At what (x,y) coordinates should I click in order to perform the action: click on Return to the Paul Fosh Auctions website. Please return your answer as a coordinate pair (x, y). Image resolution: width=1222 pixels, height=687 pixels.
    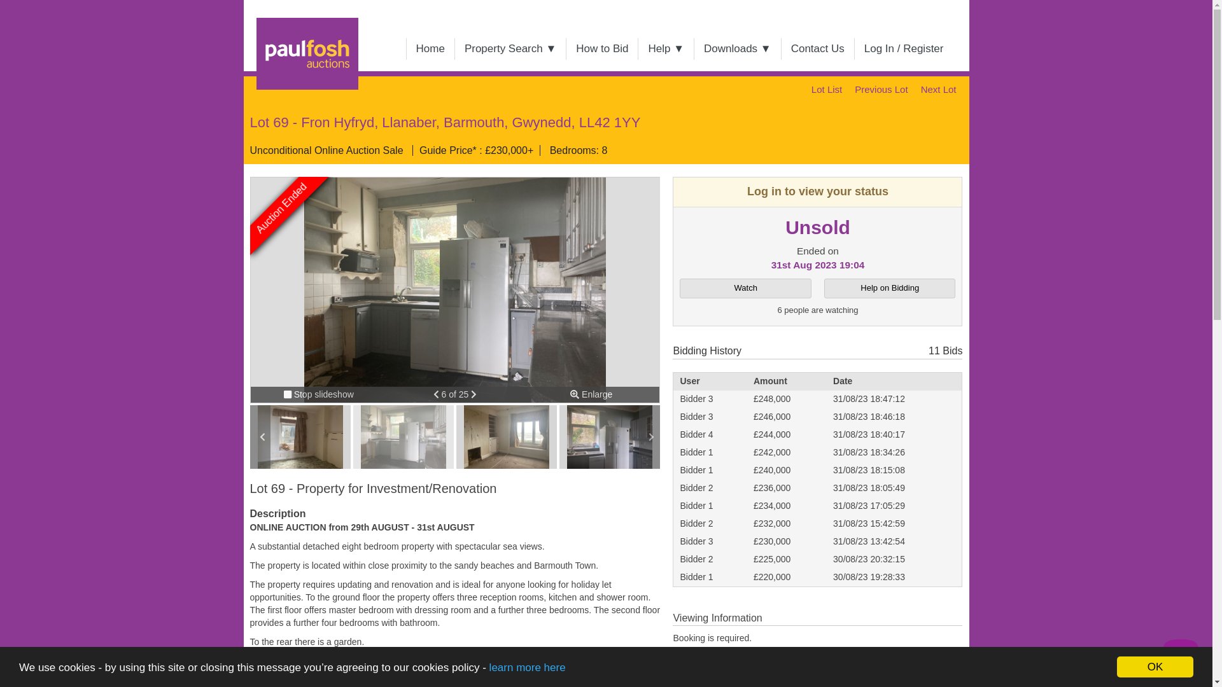
    Looking at the image, I should click on (296, 15).